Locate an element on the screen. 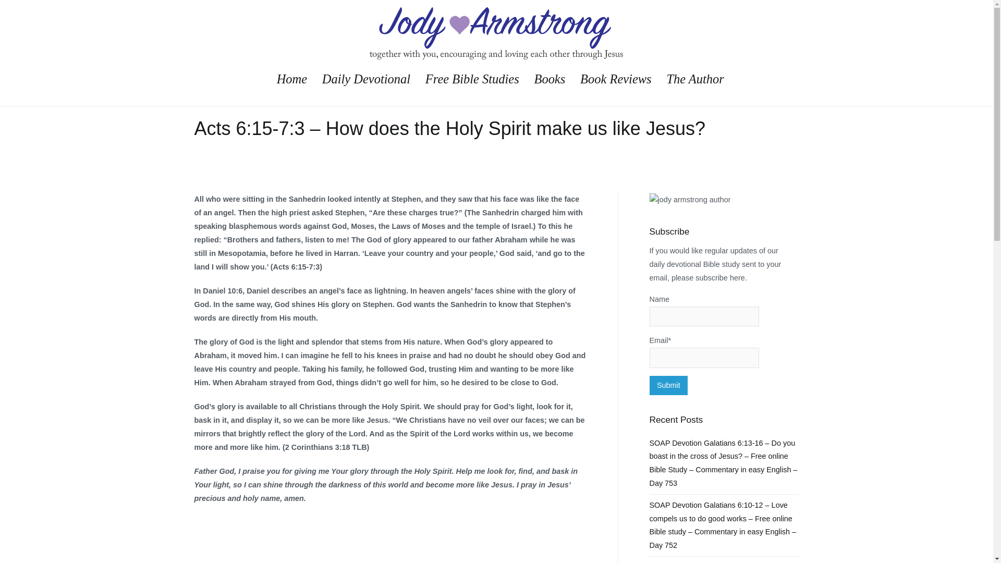  Books is located at coordinates (550, 79).